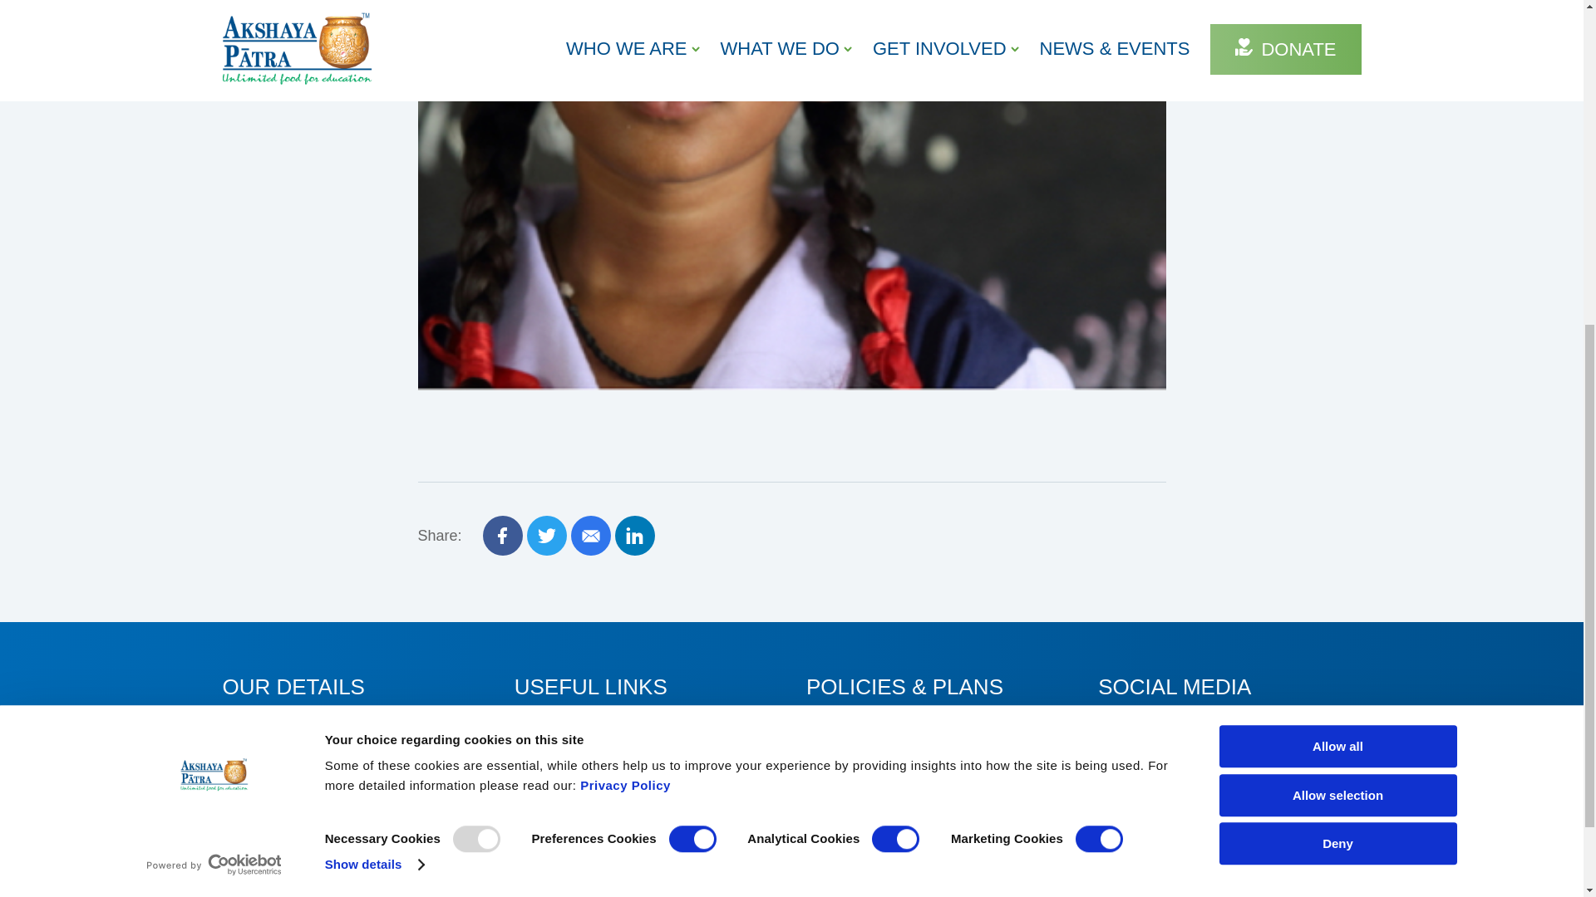 This screenshot has height=897, width=1596. Describe the element at coordinates (374, 306) in the screenshot. I see `Show details` at that location.